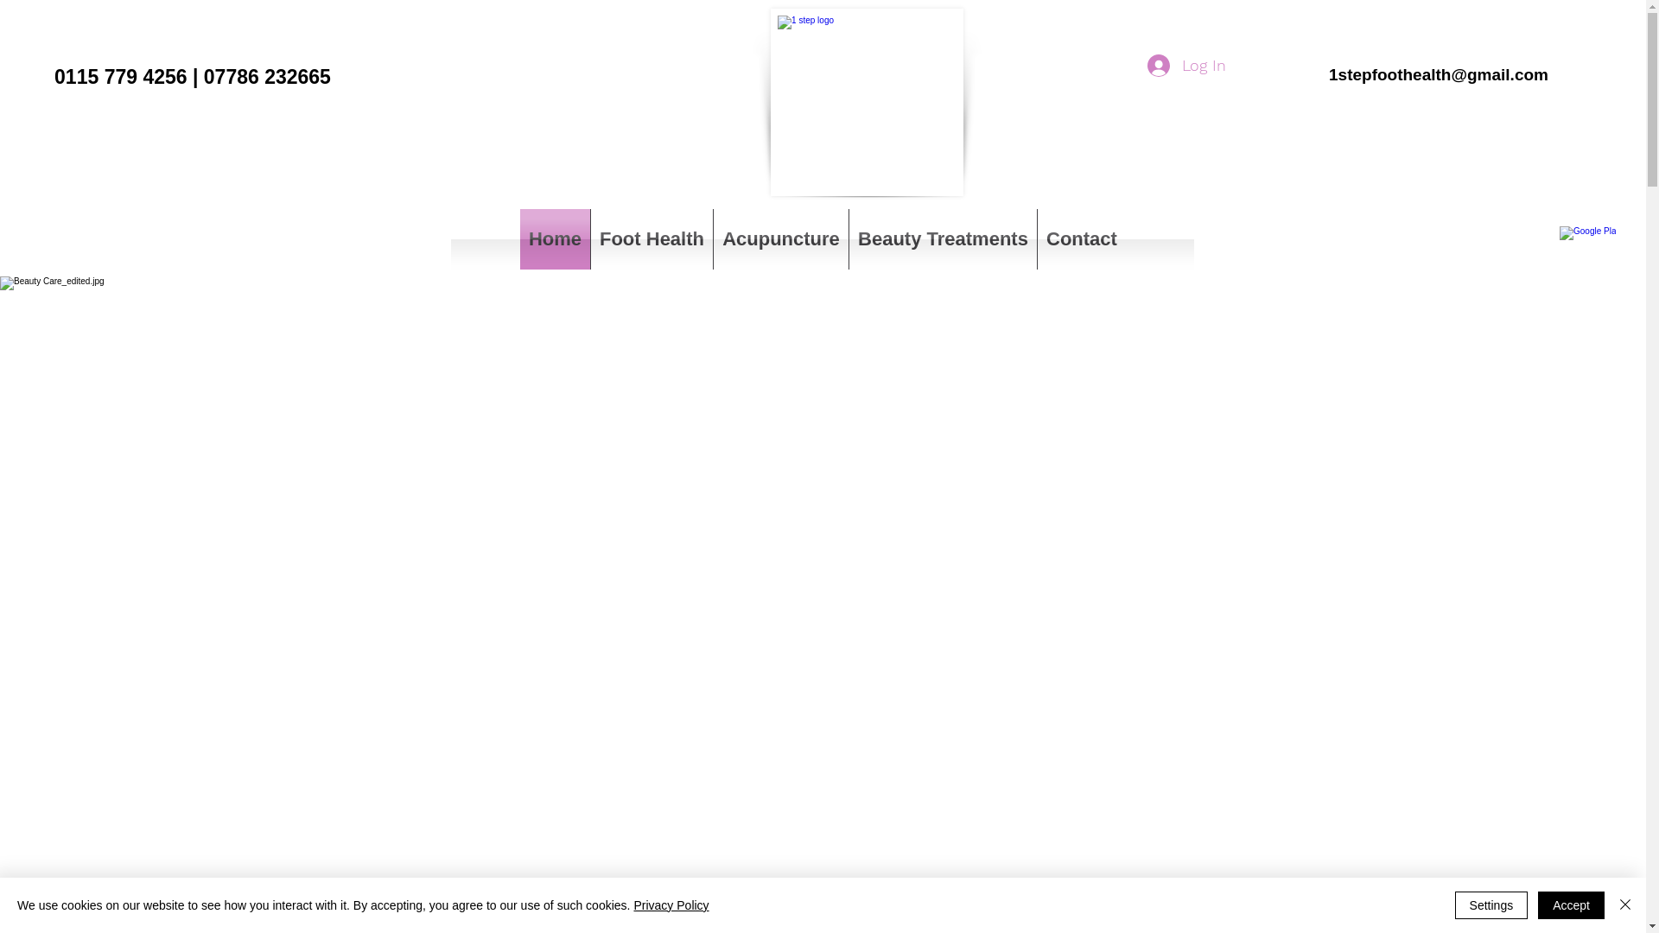 The image size is (1659, 933). Describe the element at coordinates (121, 77) in the screenshot. I see `0115 779 4256` at that location.